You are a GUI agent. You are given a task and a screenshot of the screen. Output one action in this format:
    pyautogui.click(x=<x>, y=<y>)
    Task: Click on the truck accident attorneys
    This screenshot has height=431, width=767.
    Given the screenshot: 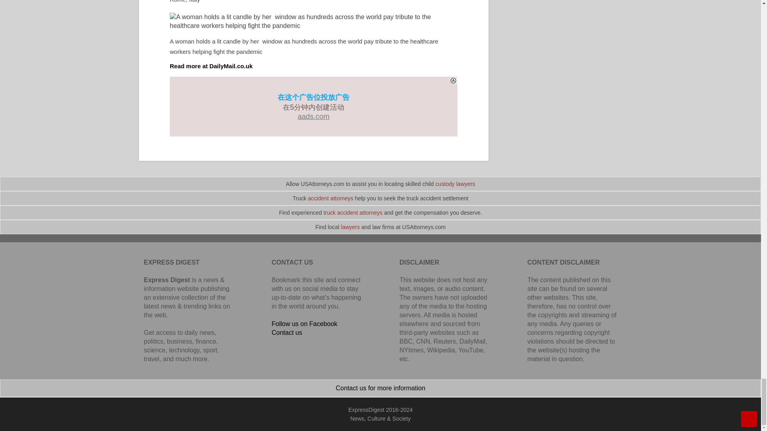 What is the action you would take?
    pyautogui.click(x=353, y=212)
    